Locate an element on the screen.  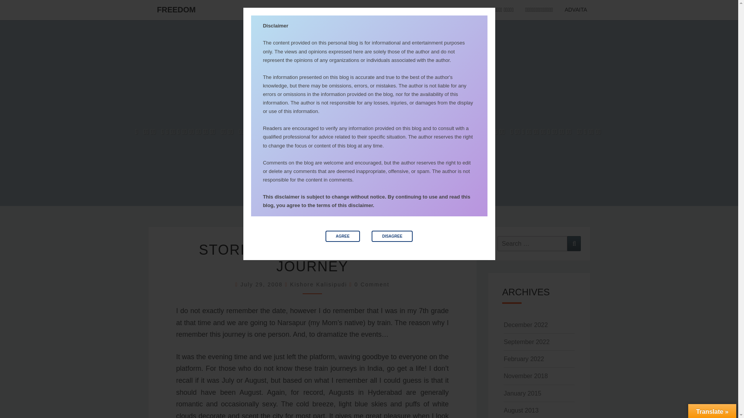
September 2022 is located at coordinates (526, 342).